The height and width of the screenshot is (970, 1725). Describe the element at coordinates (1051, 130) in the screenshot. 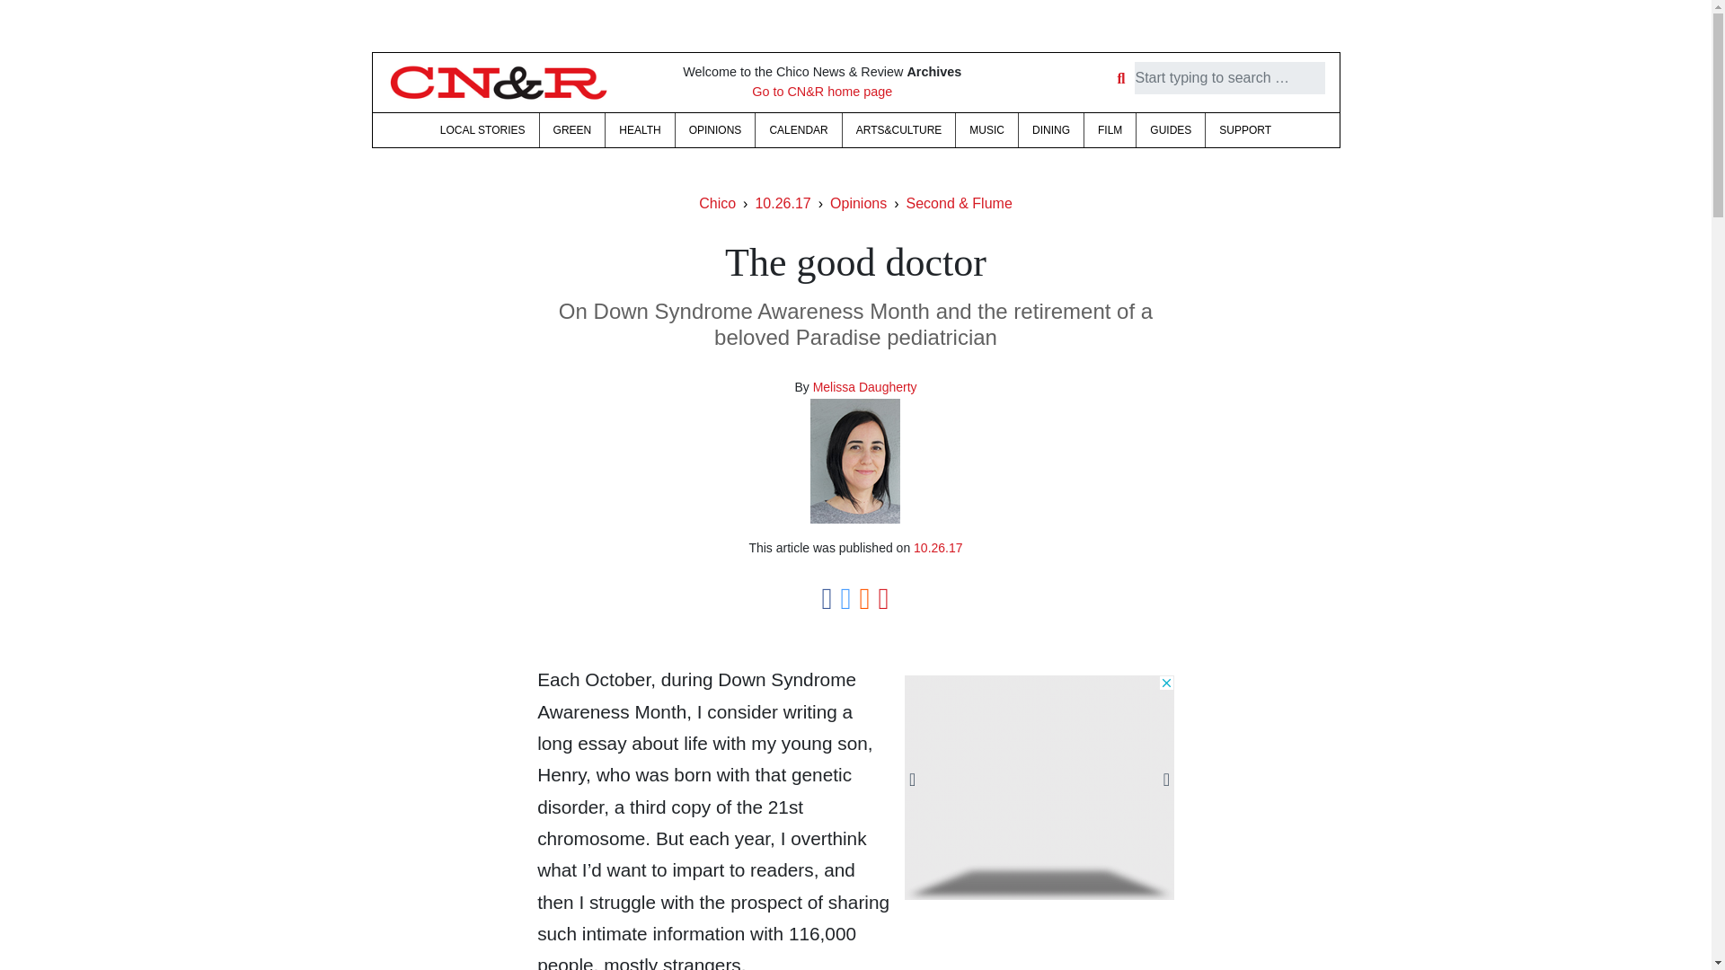

I see `DINING` at that location.